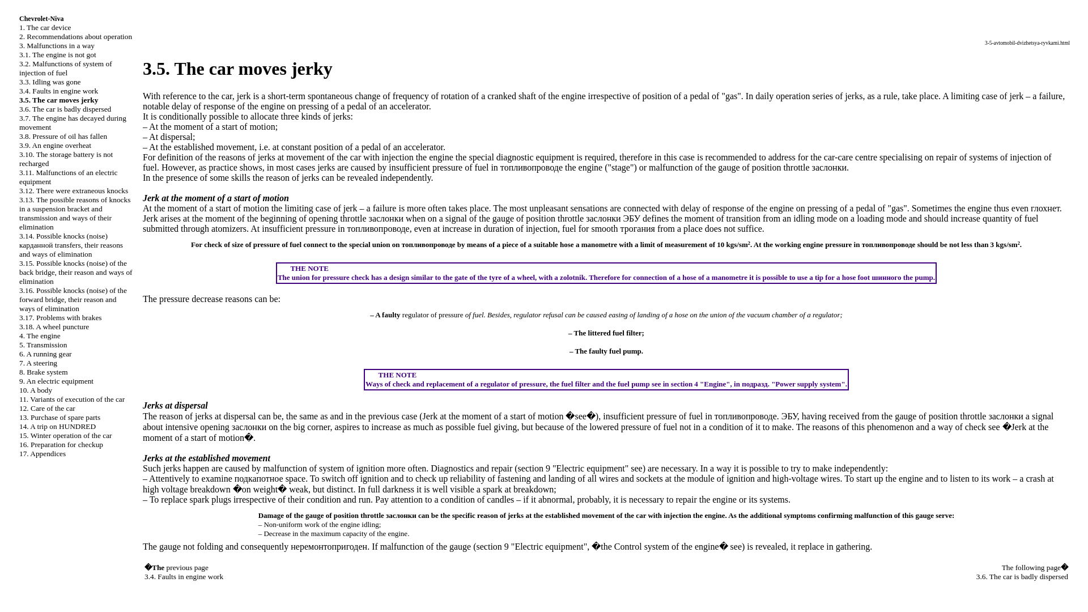  I want to click on 3.7. The engine has decayed during movement, so click(73, 122).